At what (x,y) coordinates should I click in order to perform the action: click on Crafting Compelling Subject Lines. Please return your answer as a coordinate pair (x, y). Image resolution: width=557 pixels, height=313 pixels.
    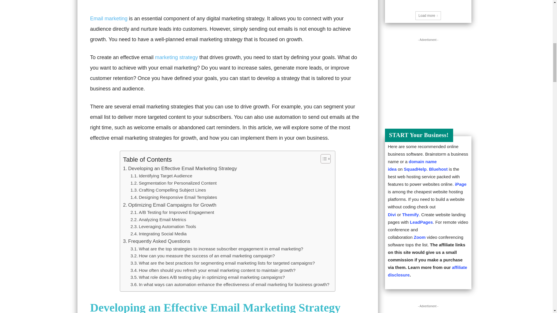
    Looking at the image, I should click on (168, 190).